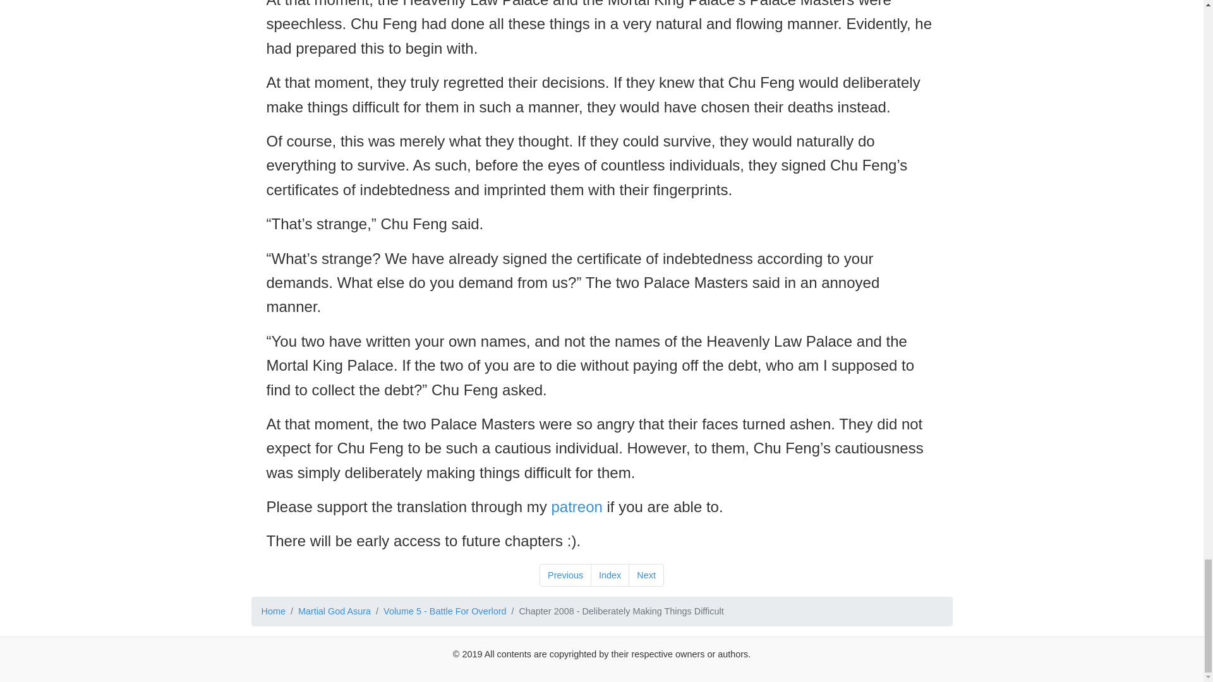 The height and width of the screenshot is (682, 1213). What do you see at coordinates (565, 575) in the screenshot?
I see `Previous` at bounding box center [565, 575].